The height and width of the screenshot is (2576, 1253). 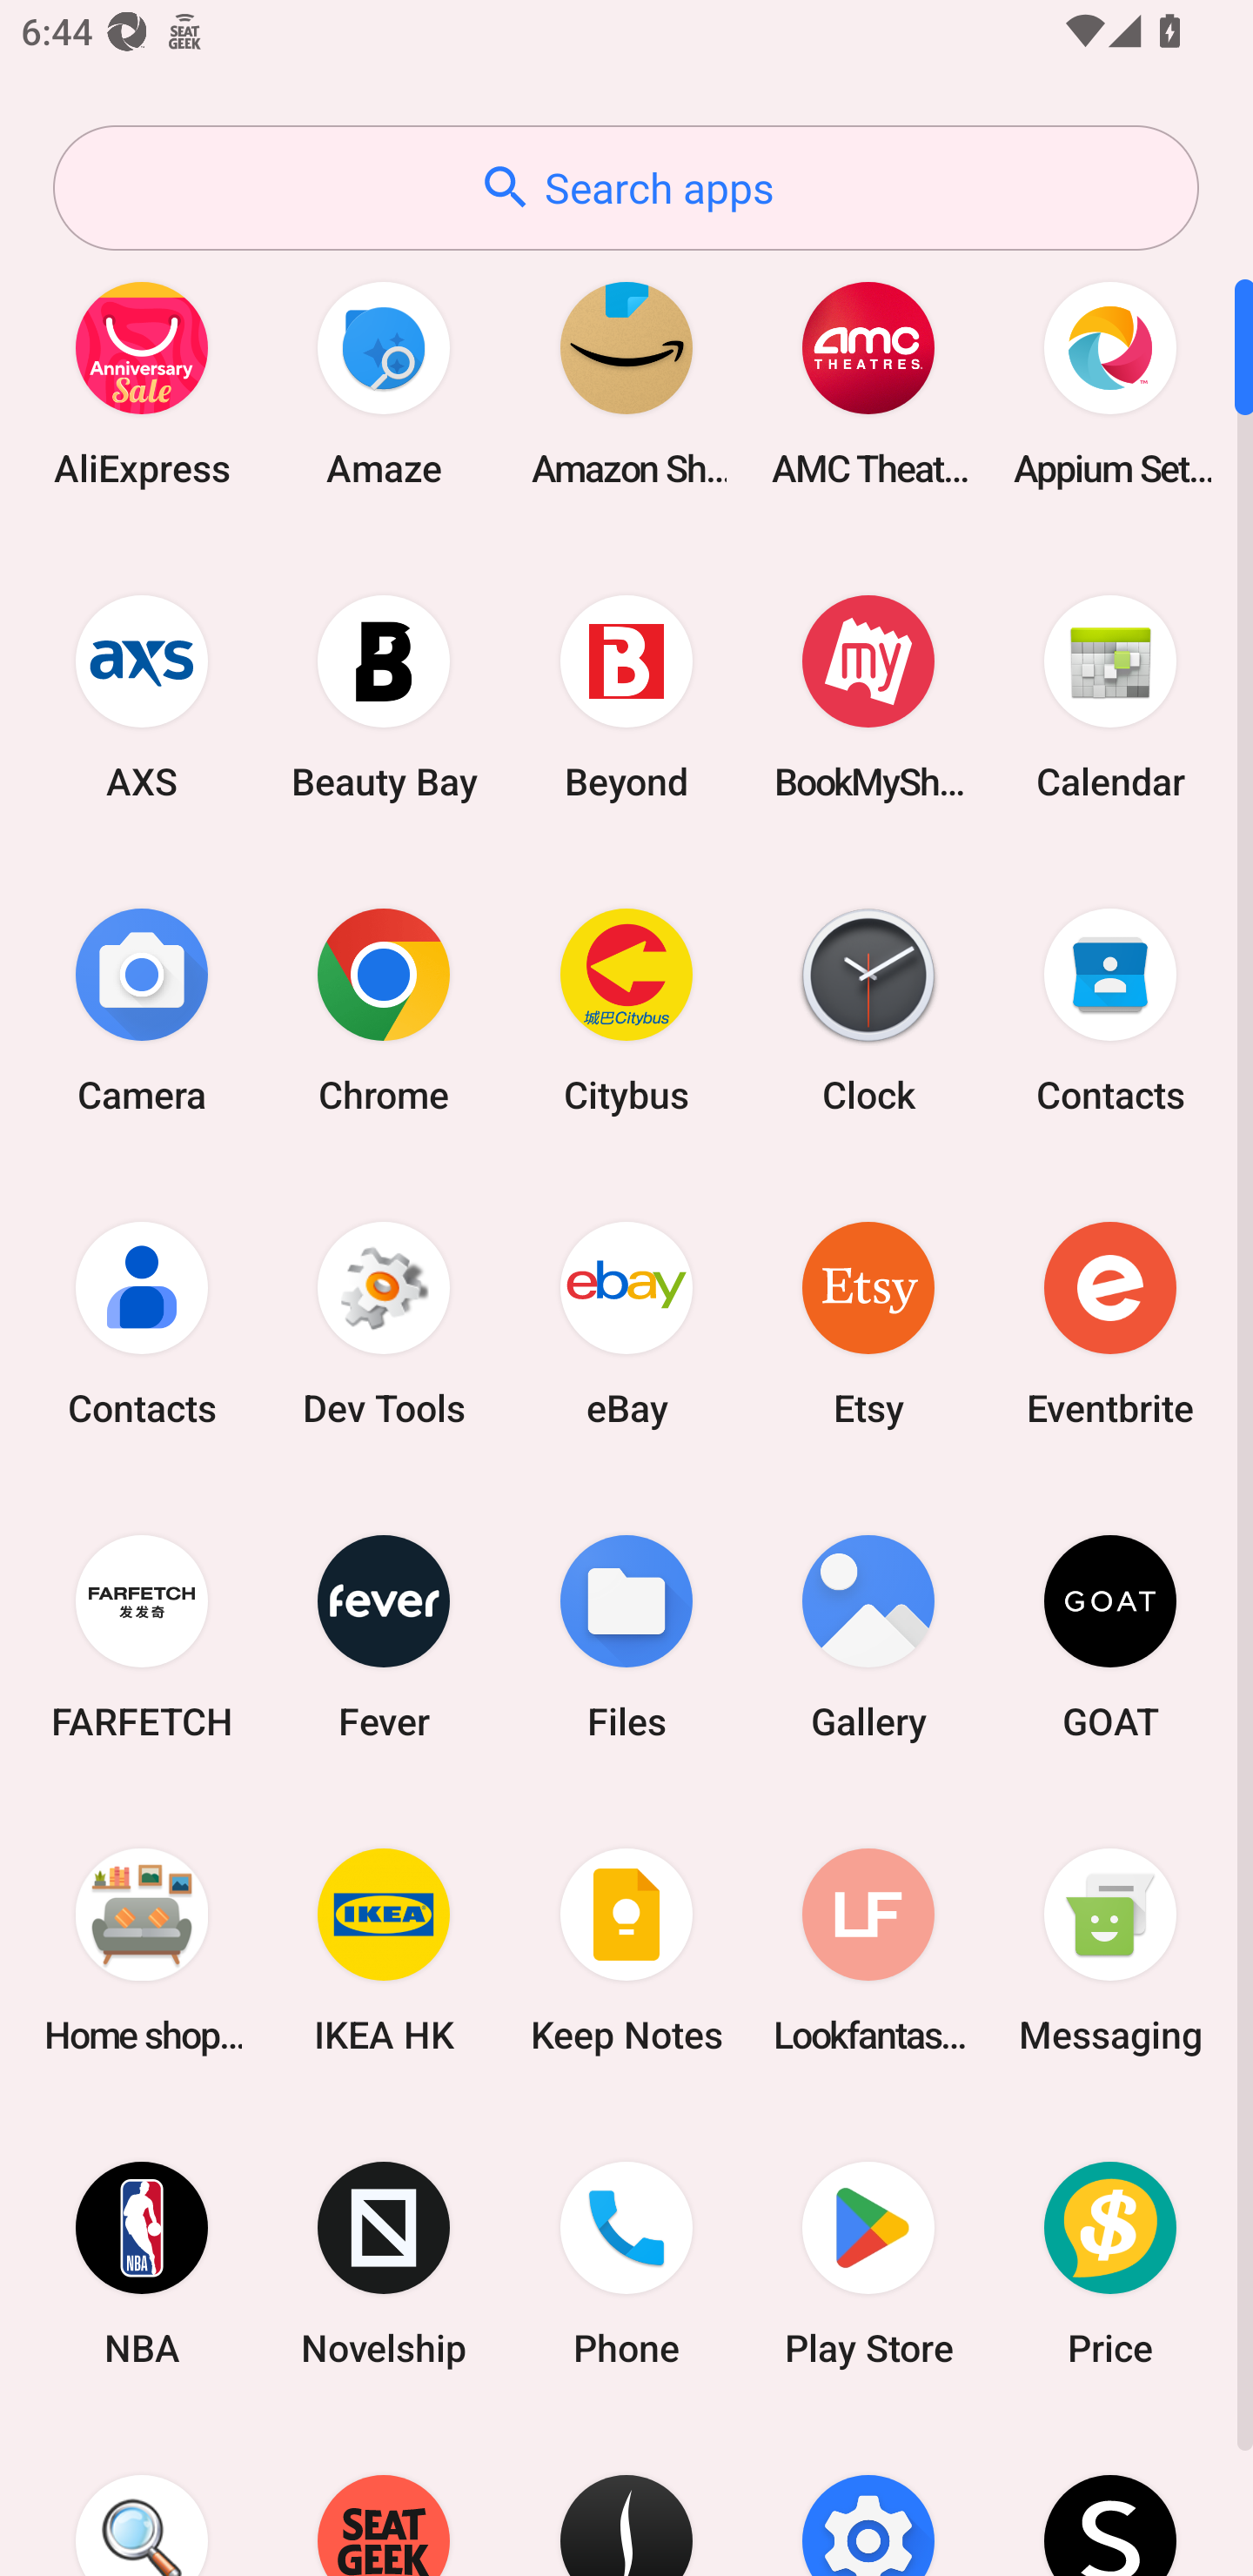 What do you see at coordinates (384, 1010) in the screenshot?
I see `Chrome` at bounding box center [384, 1010].